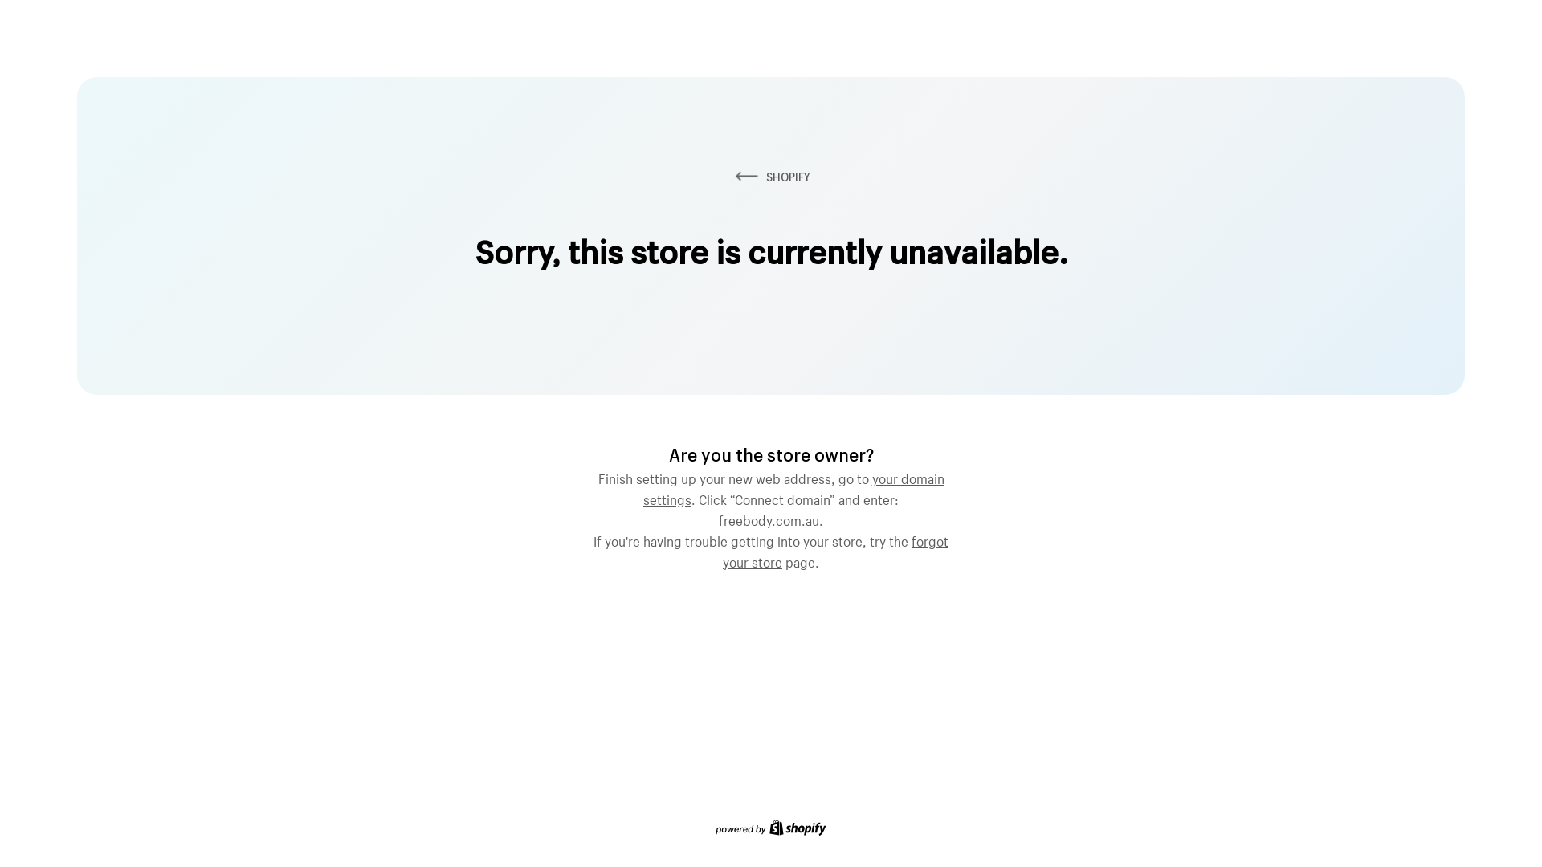 Image resolution: width=1542 pixels, height=867 pixels. I want to click on your domain settings, so click(793, 487).